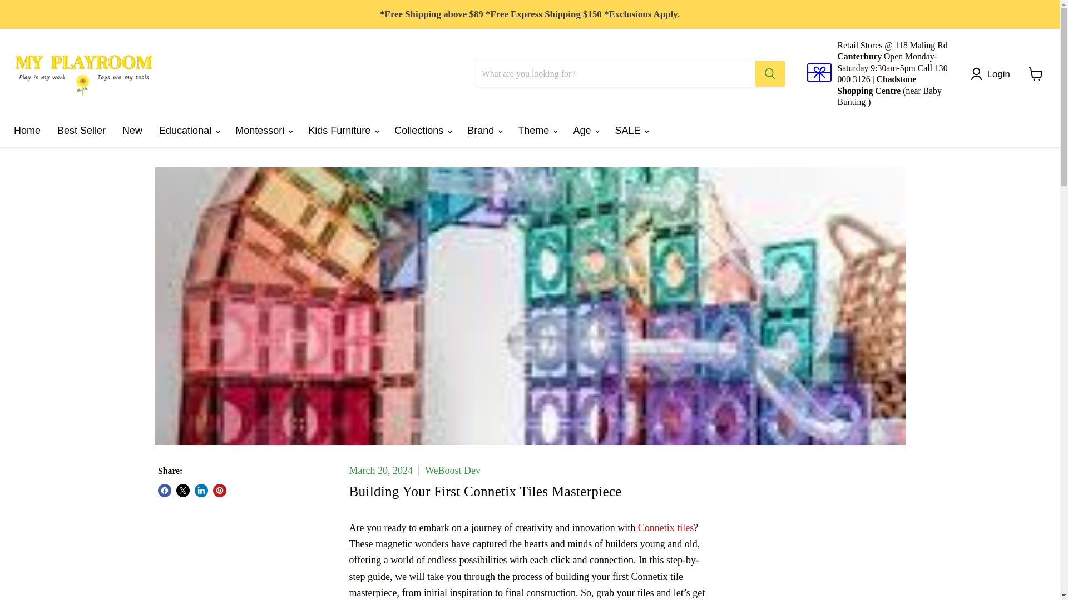 This screenshot has width=1068, height=600. What do you see at coordinates (81, 130) in the screenshot?
I see `Best Seller` at bounding box center [81, 130].